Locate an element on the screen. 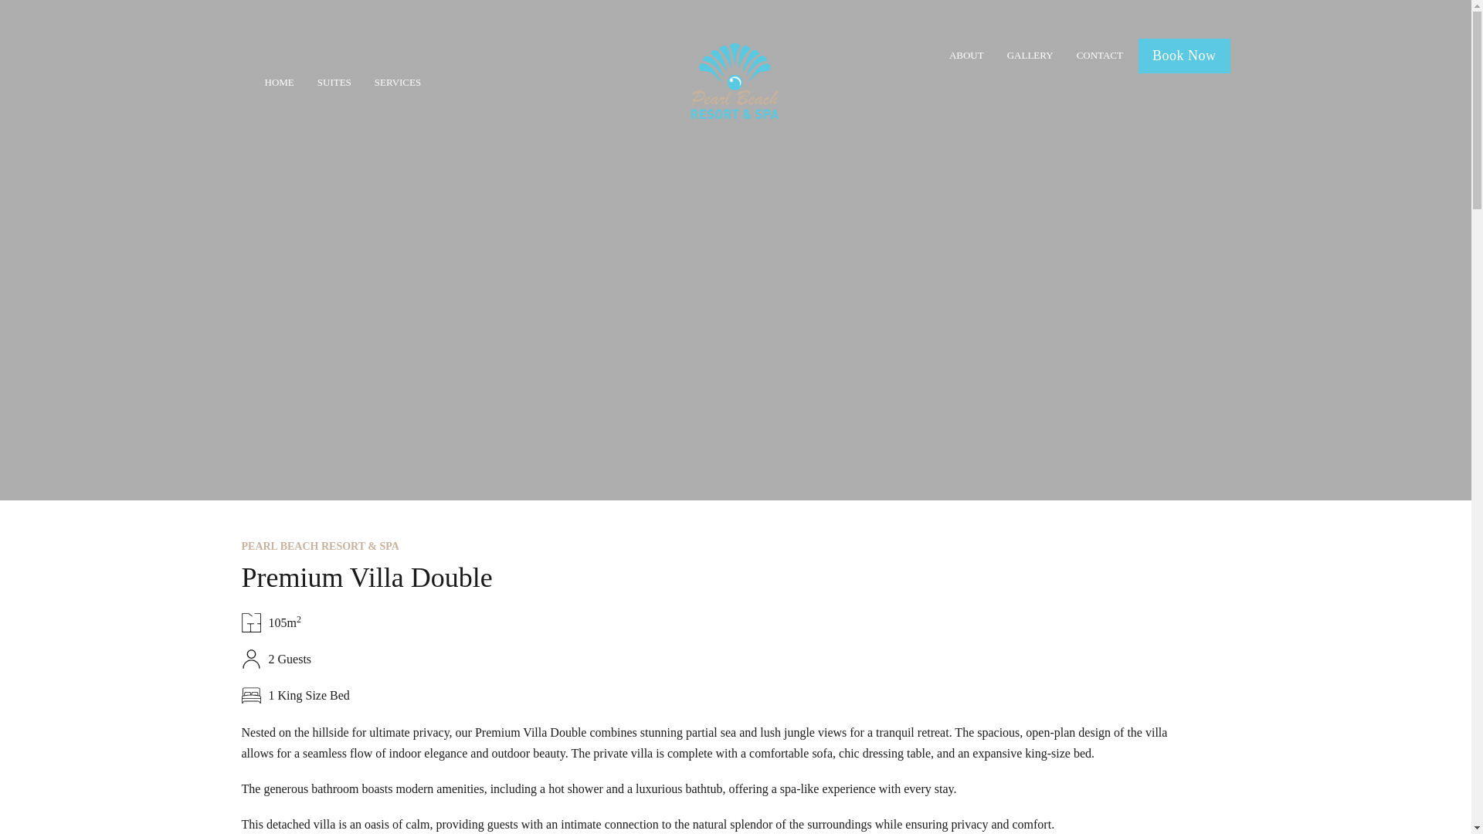 This screenshot has height=834, width=1483. GALLERY is located at coordinates (1030, 56).